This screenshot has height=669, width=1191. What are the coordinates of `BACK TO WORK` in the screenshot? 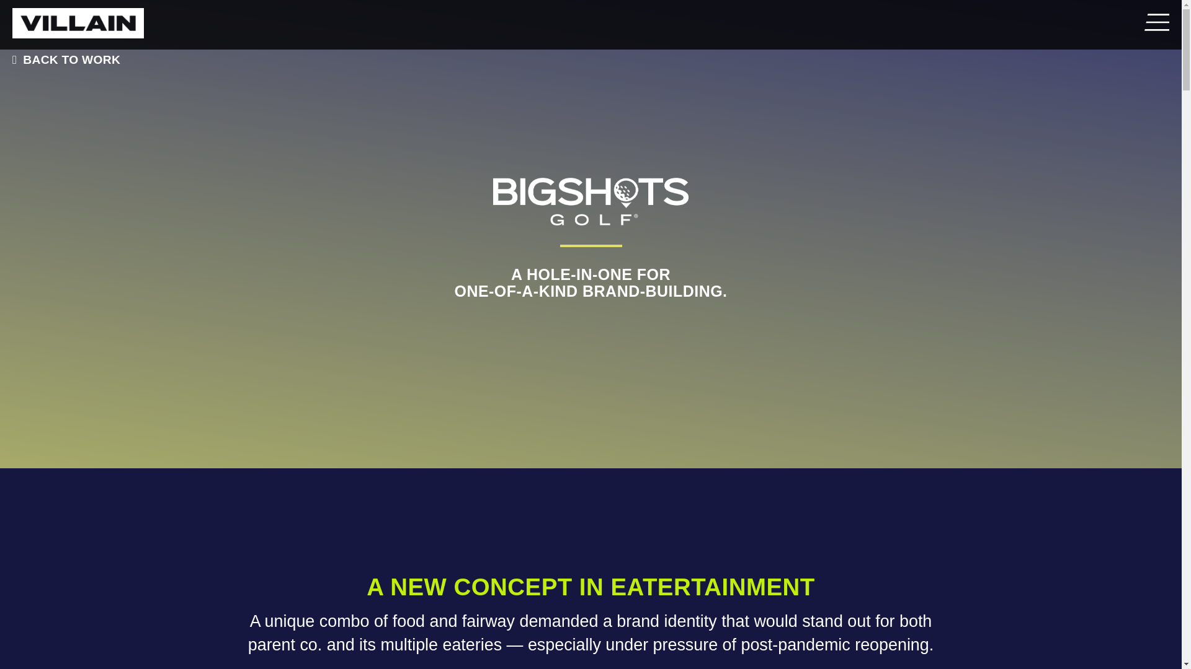 It's located at (63, 59).